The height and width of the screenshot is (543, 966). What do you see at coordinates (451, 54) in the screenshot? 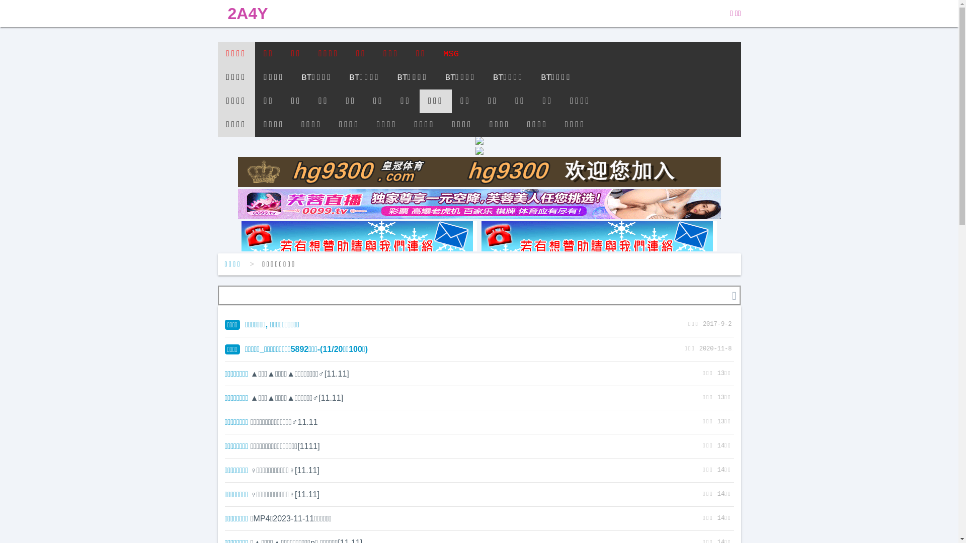
I see `MSG` at bounding box center [451, 54].